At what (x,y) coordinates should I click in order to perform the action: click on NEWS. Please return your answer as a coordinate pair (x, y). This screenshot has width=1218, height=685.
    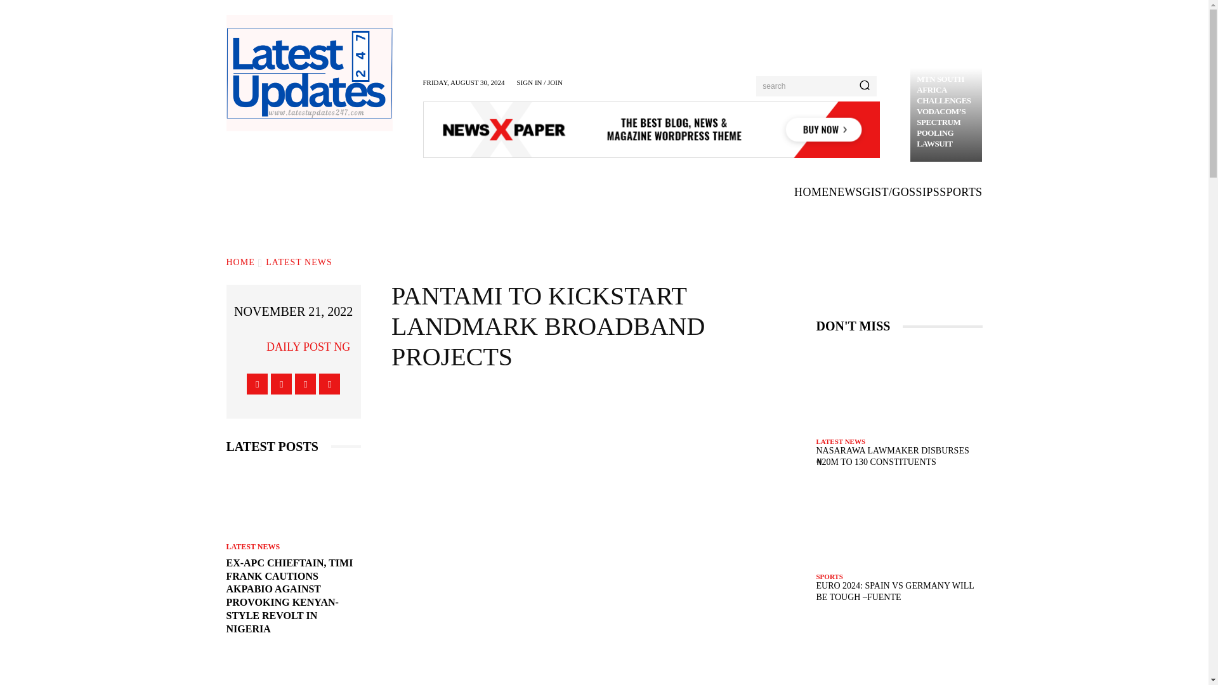
    Looking at the image, I should click on (846, 192).